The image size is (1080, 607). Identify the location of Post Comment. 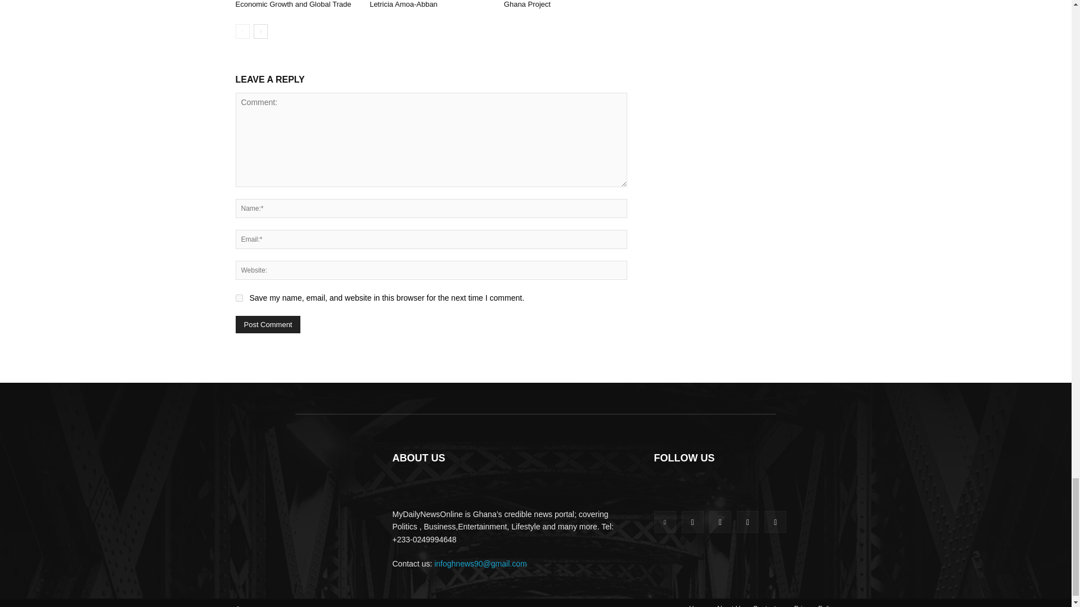
(268, 324).